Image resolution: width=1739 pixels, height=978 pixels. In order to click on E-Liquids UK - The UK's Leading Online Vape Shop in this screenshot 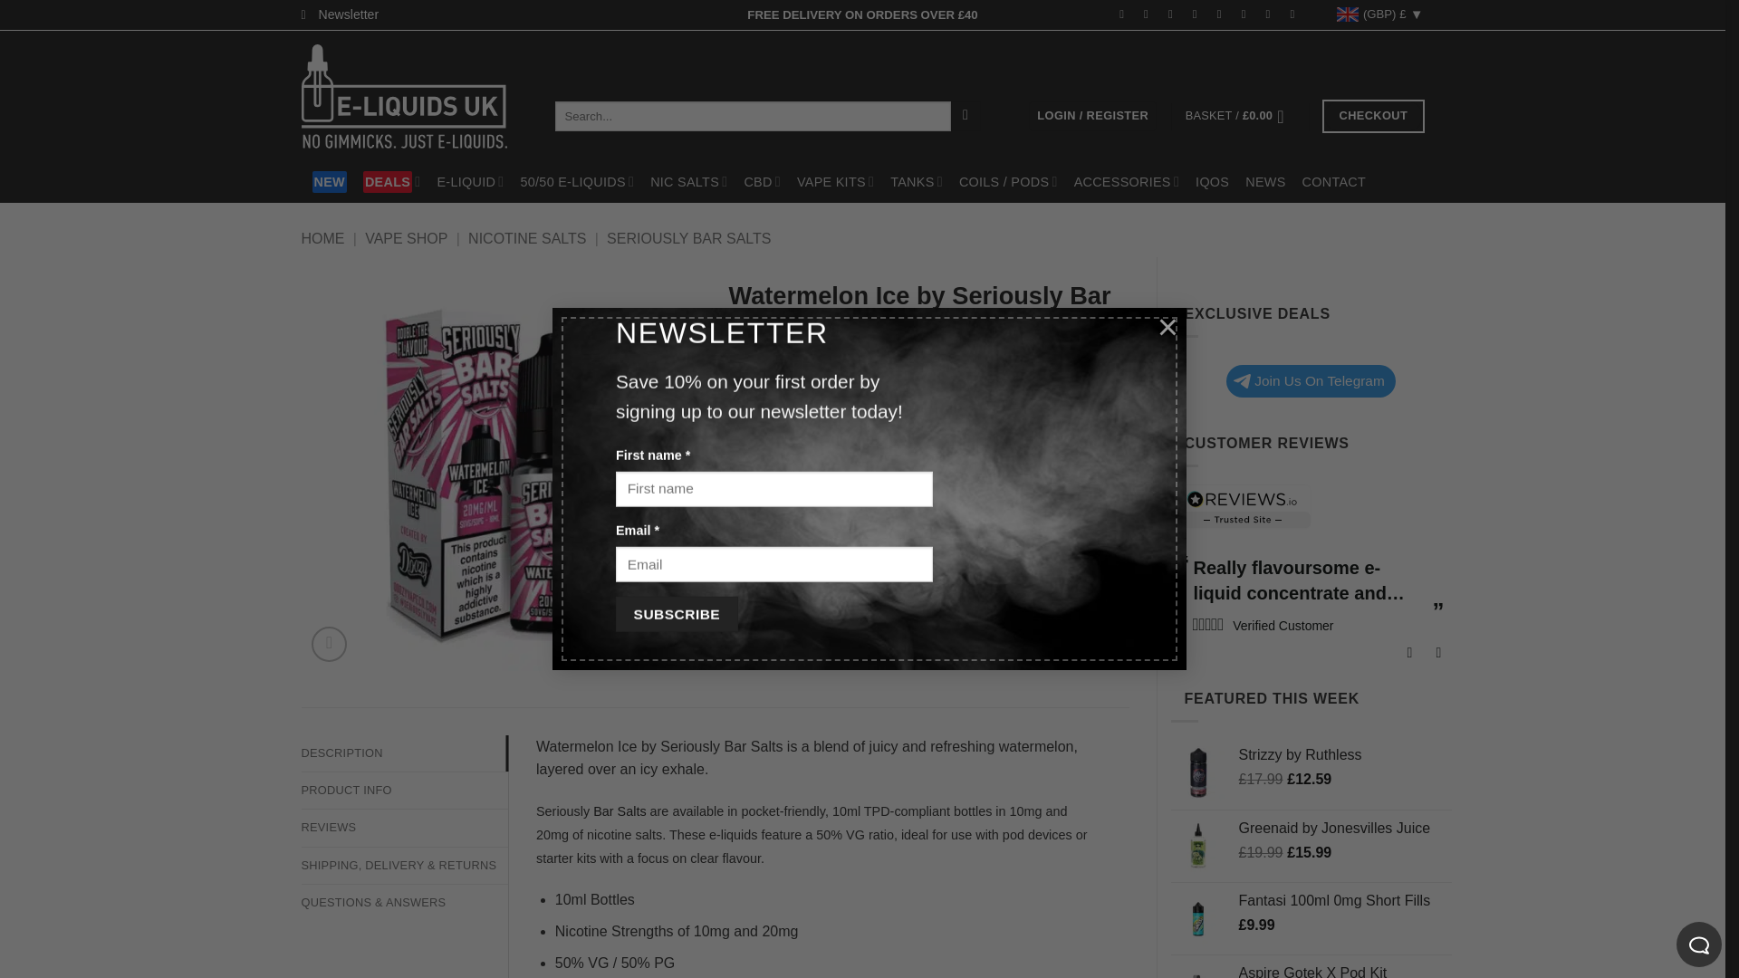, I will do `click(413, 96)`.